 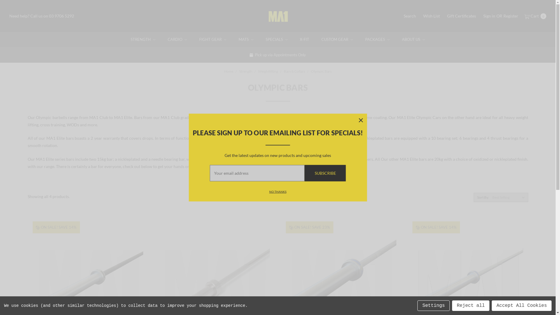 I want to click on STRENGTH, so click(x=143, y=40).